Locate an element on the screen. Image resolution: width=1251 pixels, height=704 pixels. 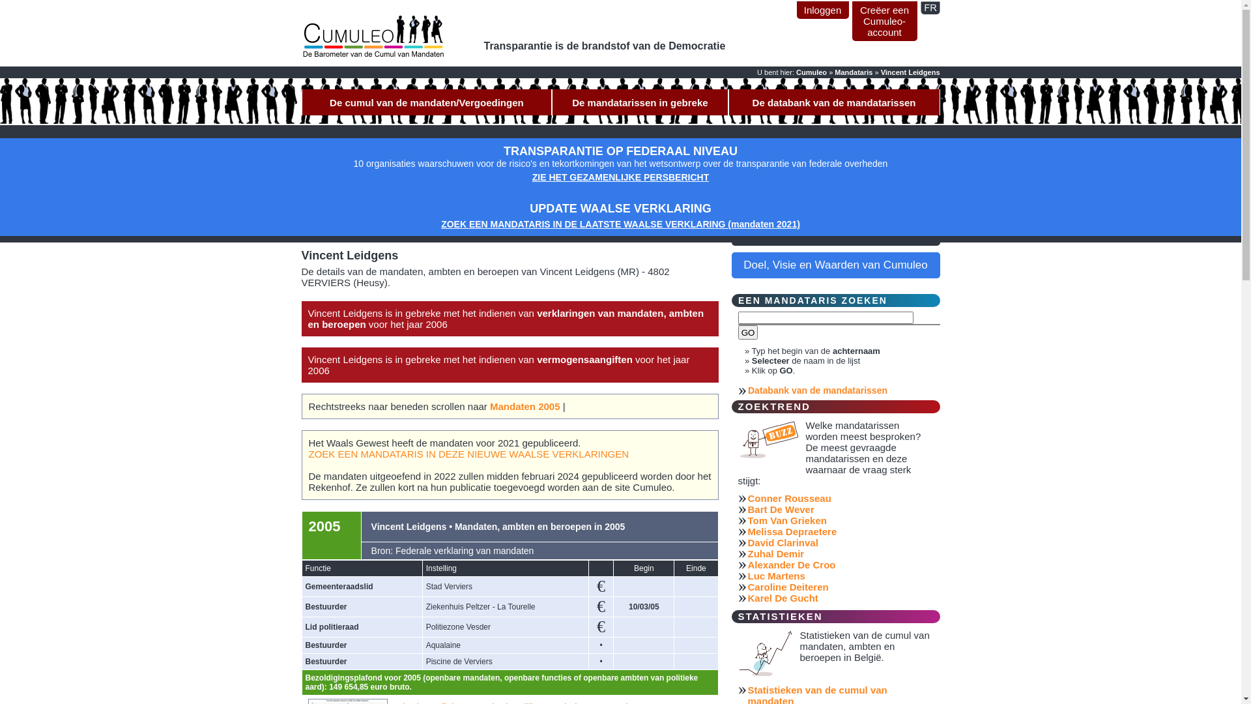
Melissa Depraetere is located at coordinates (839, 532).